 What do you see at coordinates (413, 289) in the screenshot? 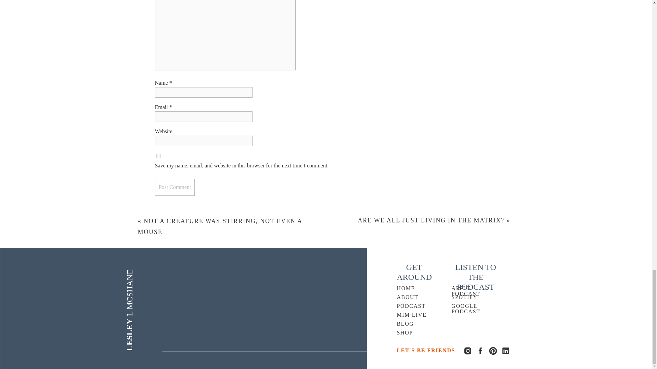
I see `HOME` at bounding box center [413, 289].